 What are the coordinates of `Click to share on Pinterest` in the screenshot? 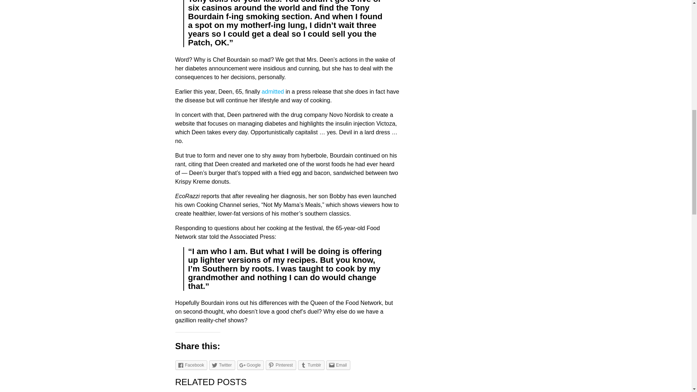 It's located at (280, 365).